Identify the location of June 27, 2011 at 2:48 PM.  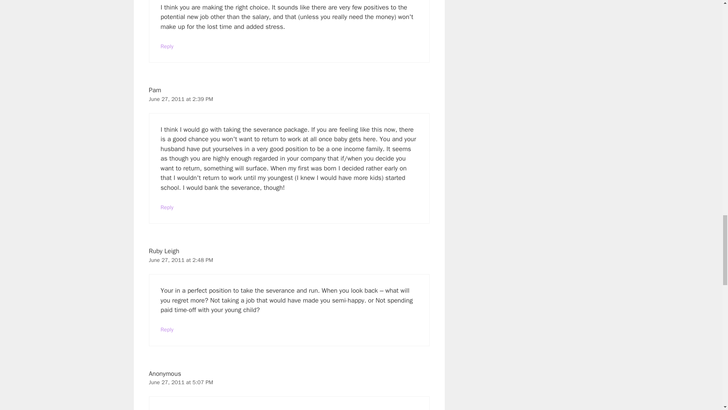
(180, 260).